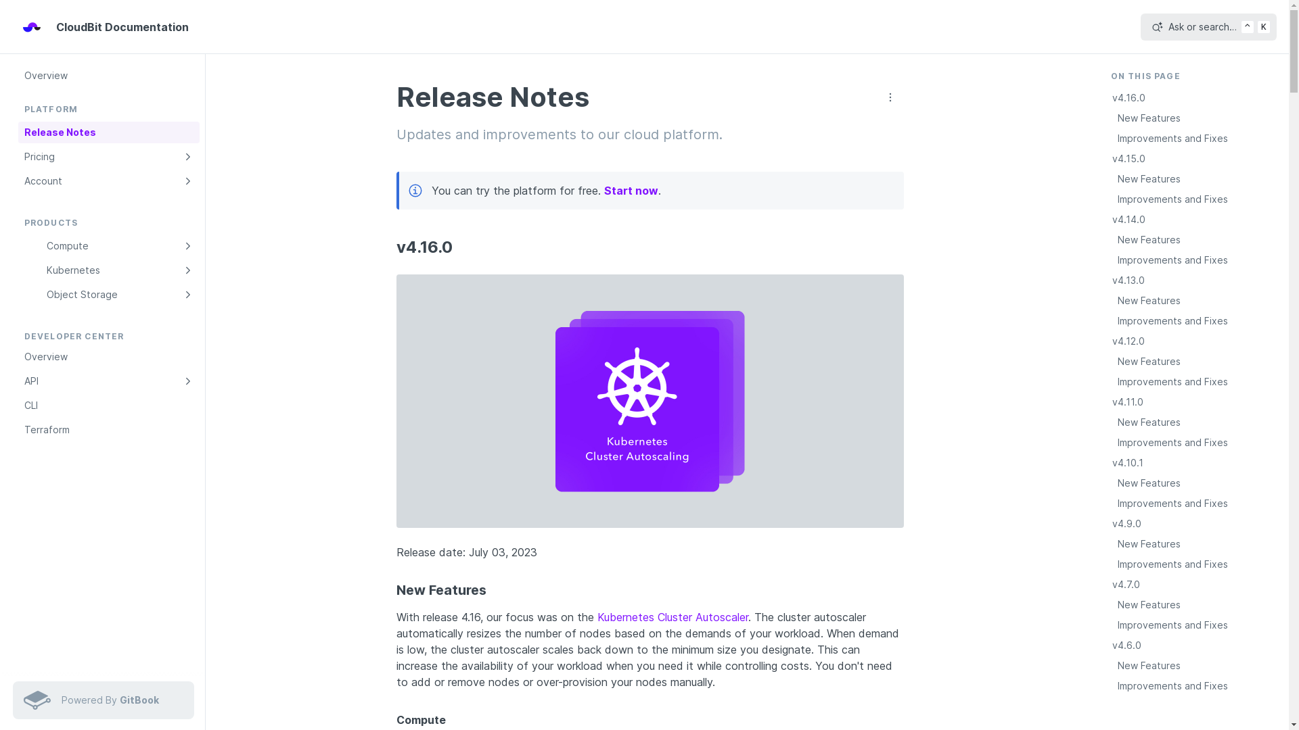 This screenshot has height=730, width=1299. What do you see at coordinates (108, 132) in the screenshot?
I see `Release Notes` at bounding box center [108, 132].